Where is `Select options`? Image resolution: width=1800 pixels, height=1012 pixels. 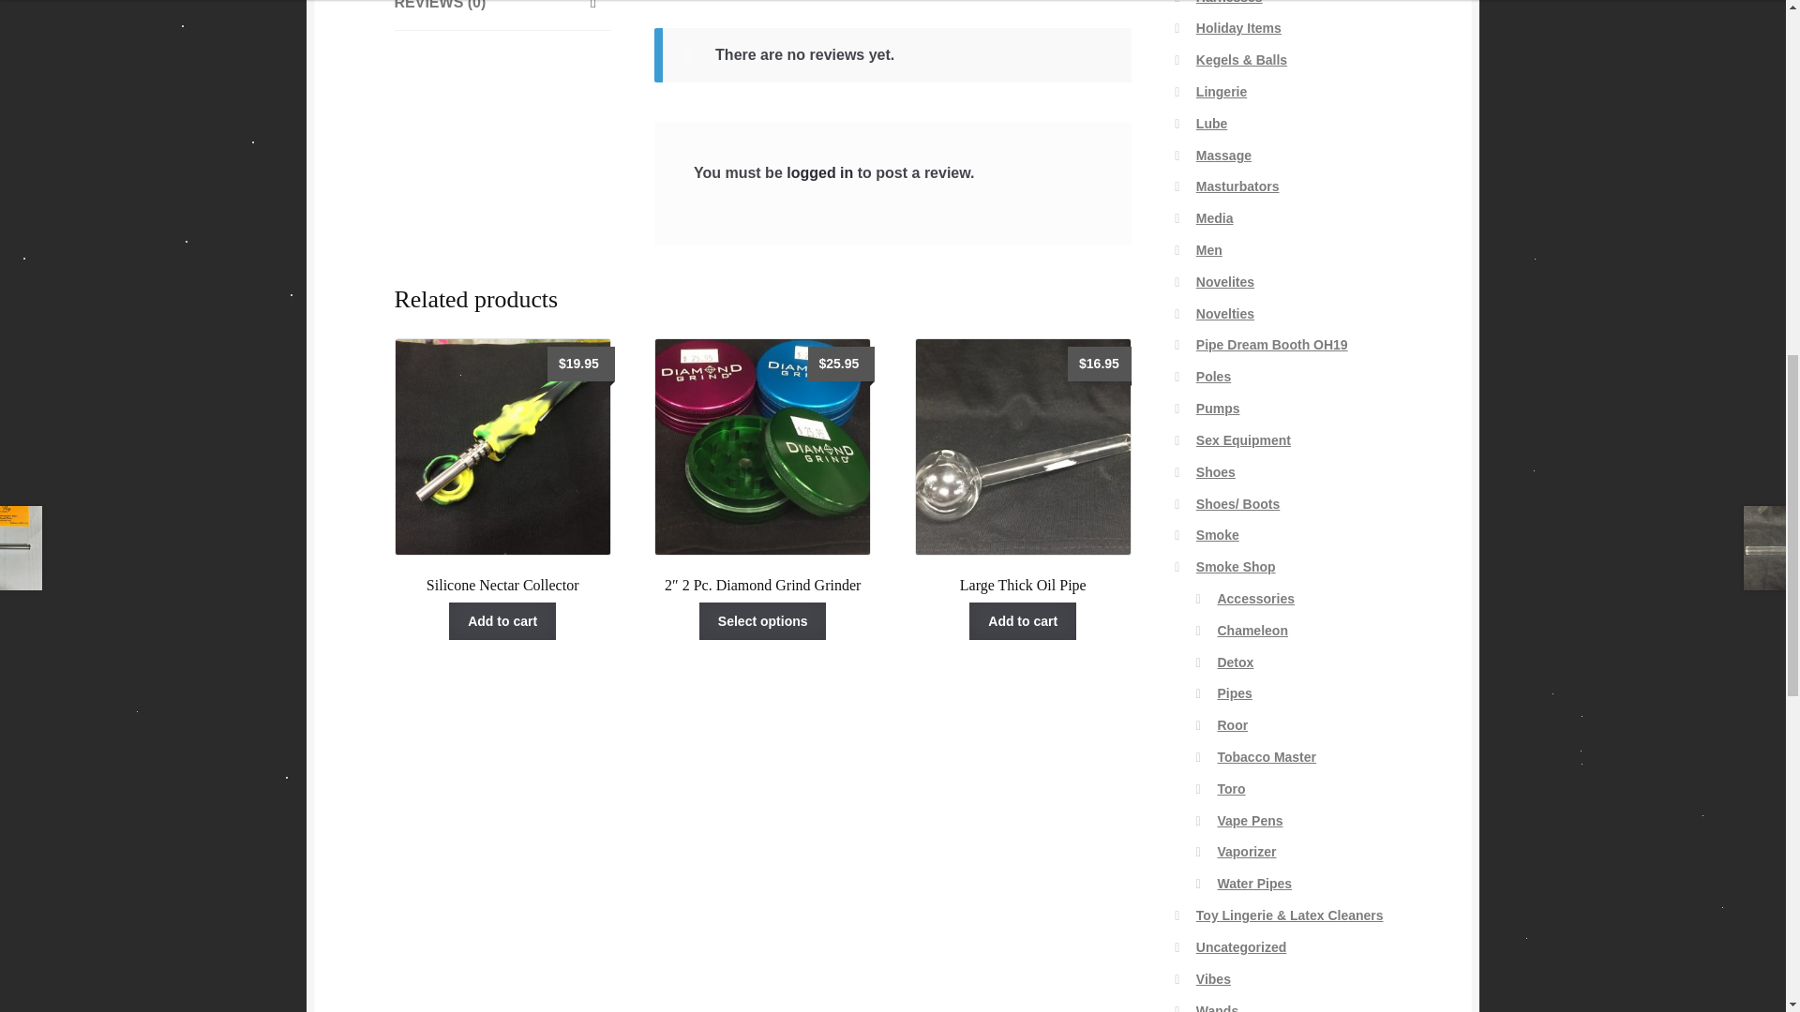
Select options is located at coordinates (763, 620).